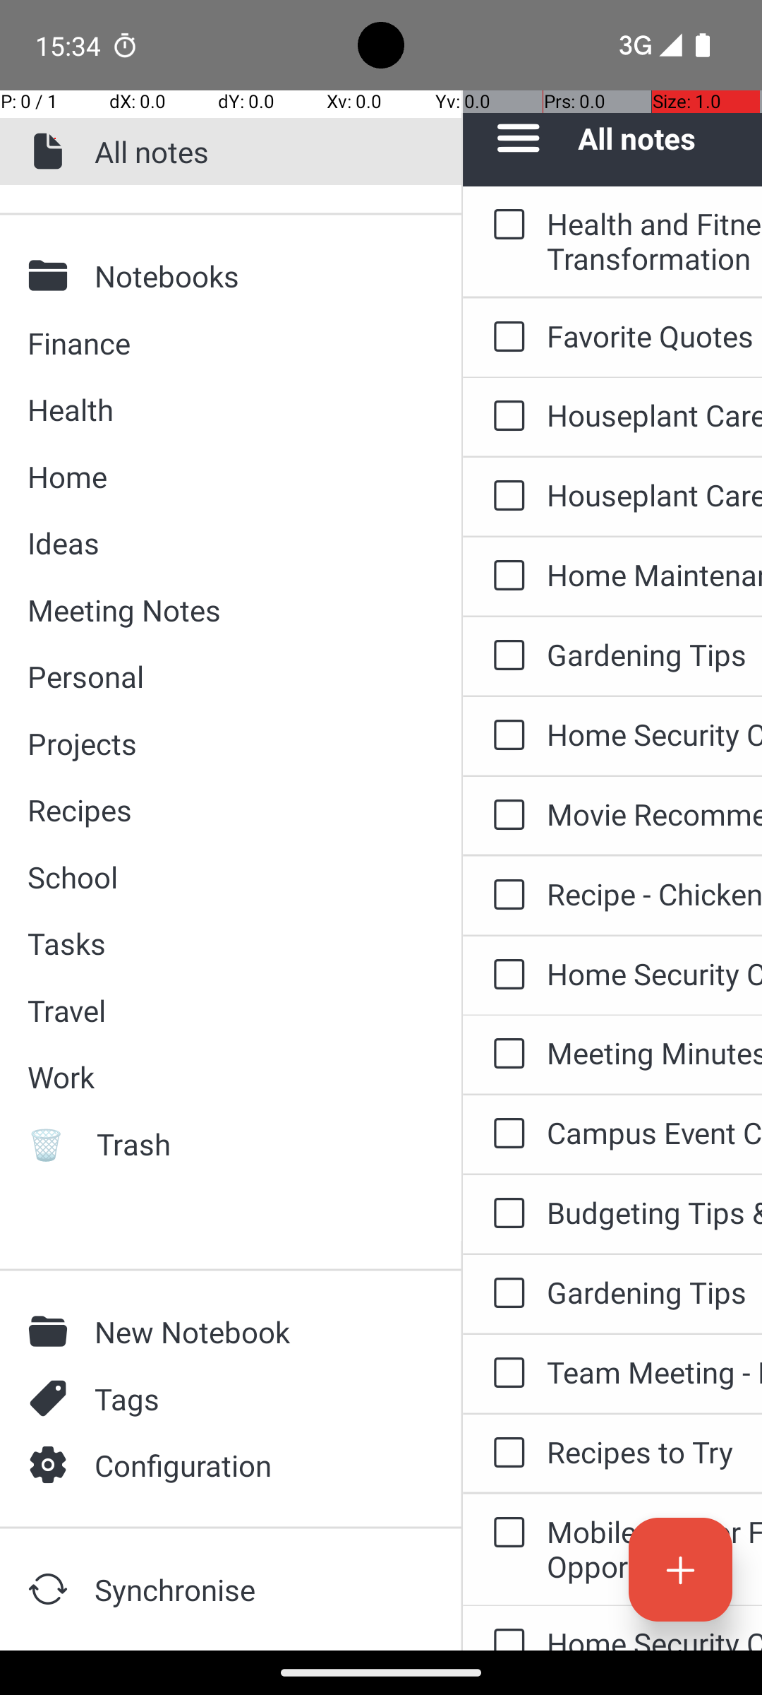 The width and height of the screenshot is (762, 1695). Describe the element at coordinates (655, 894) in the screenshot. I see `Recipe - Chicken Noodle Soup` at that location.